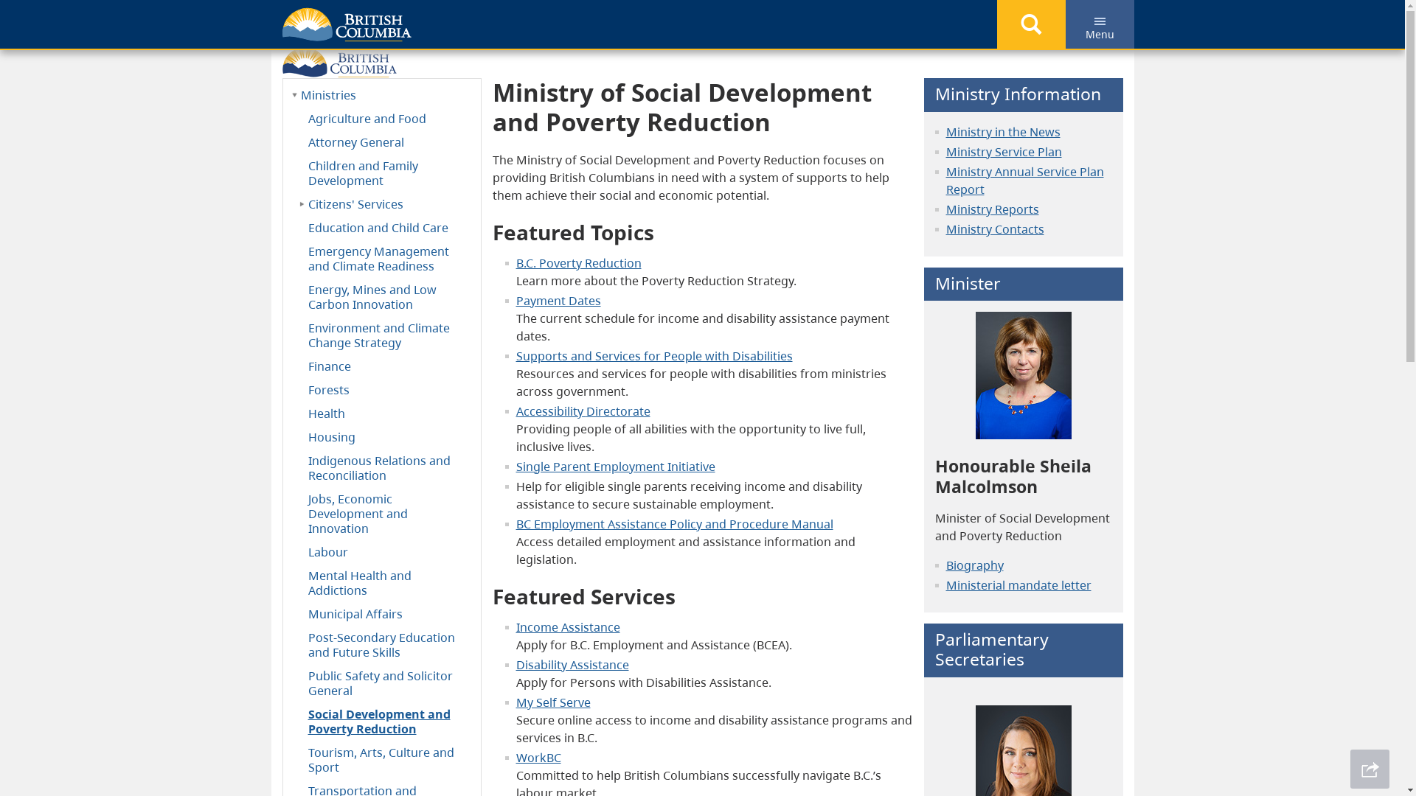 Image resolution: width=1416 pixels, height=796 pixels. What do you see at coordinates (559, 301) in the screenshot?
I see `Payment Dates` at bounding box center [559, 301].